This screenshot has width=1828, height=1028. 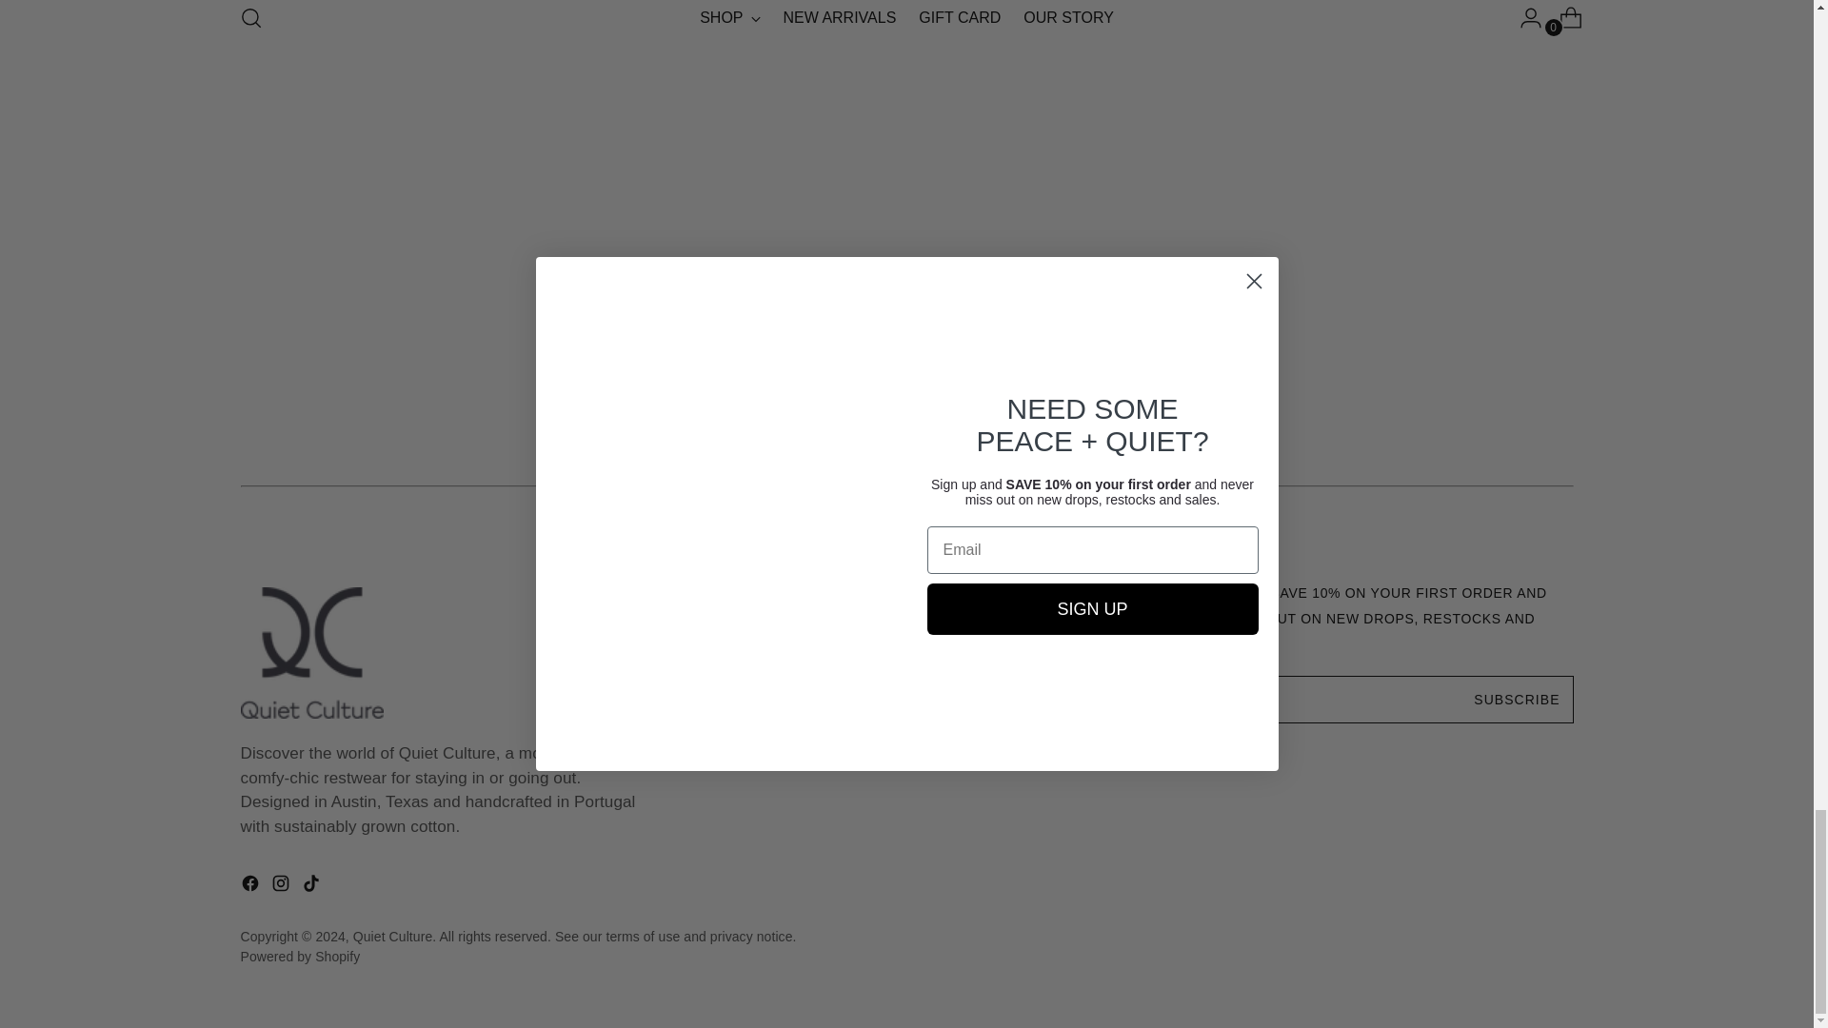 I want to click on Quiet Culture on Facebook, so click(x=251, y=887).